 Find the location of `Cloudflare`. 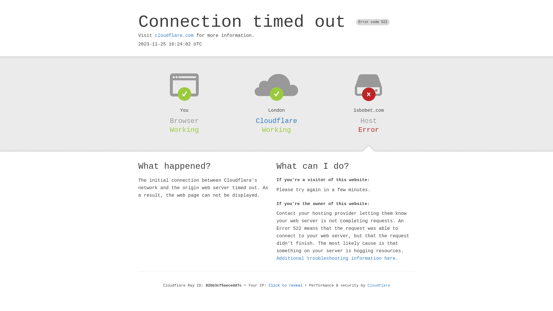

Cloudflare is located at coordinates (276, 121).